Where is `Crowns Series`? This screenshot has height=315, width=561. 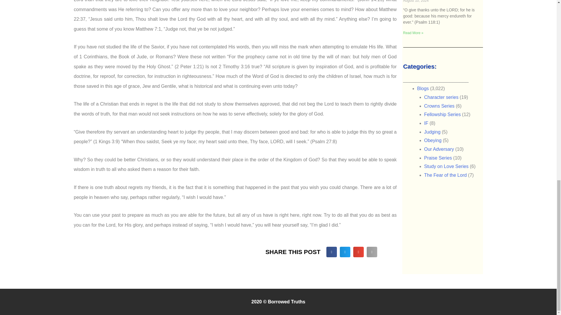
Crowns Series is located at coordinates (439, 106).